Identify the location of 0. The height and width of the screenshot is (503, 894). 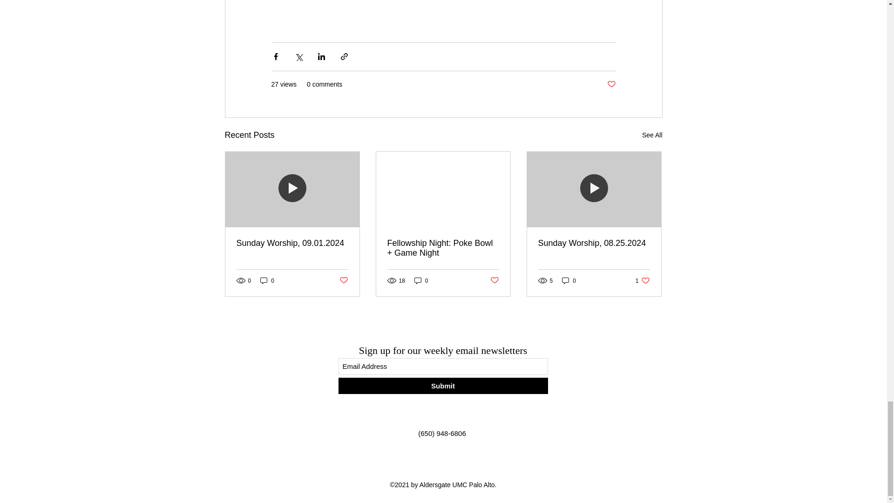
(569, 280).